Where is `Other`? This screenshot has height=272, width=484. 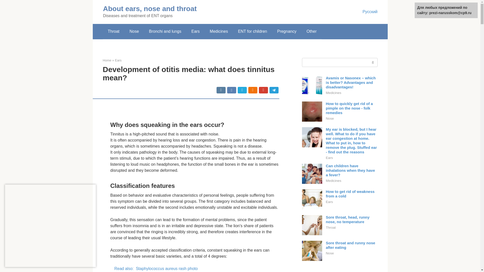 Other is located at coordinates (312, 31).